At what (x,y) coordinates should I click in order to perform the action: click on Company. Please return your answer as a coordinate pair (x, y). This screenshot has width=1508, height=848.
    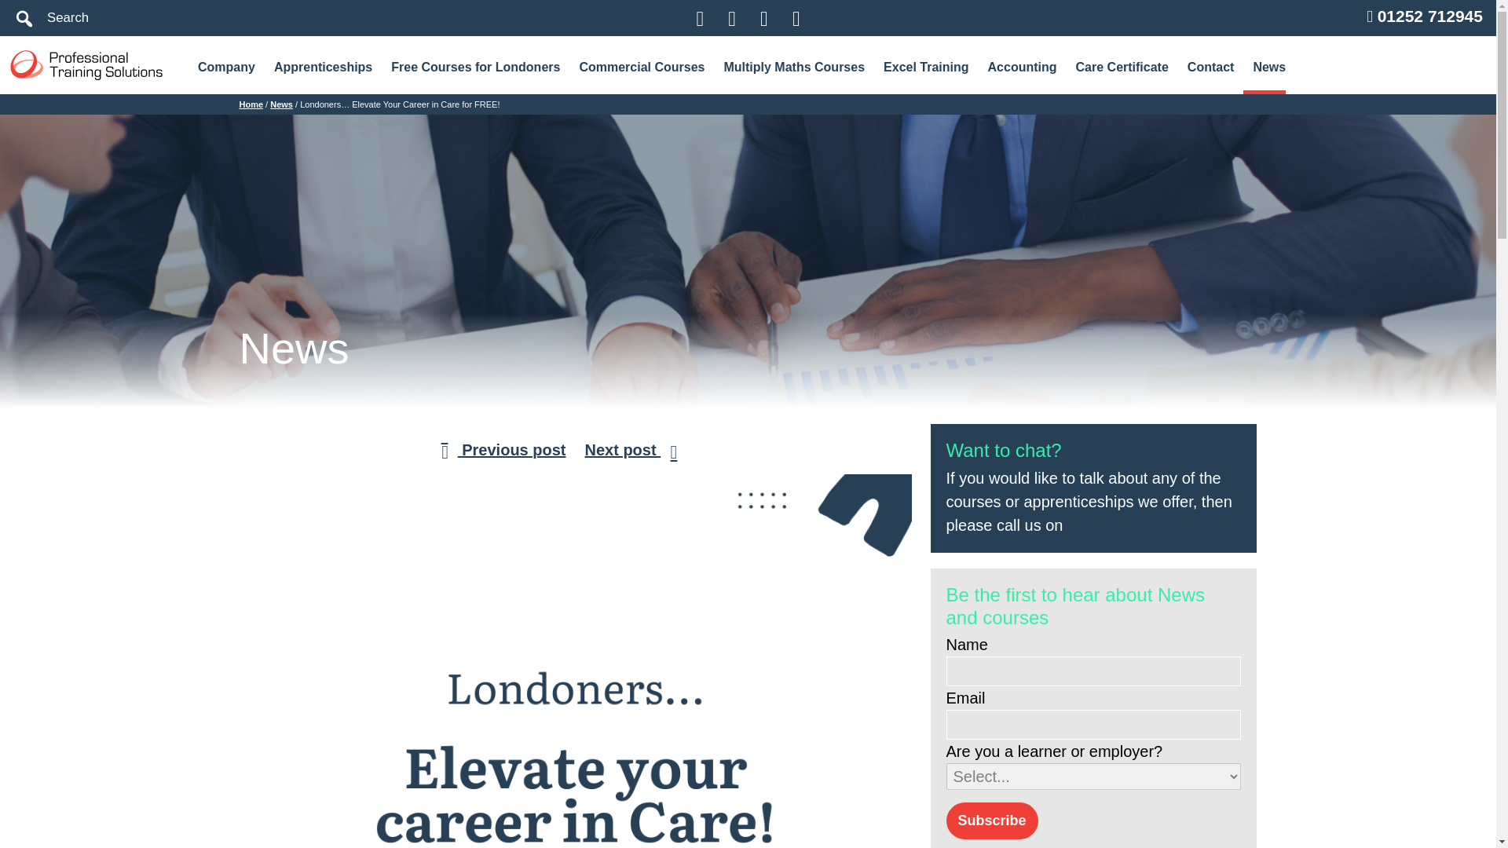
    Looking at the image, I should click on (226, 66).